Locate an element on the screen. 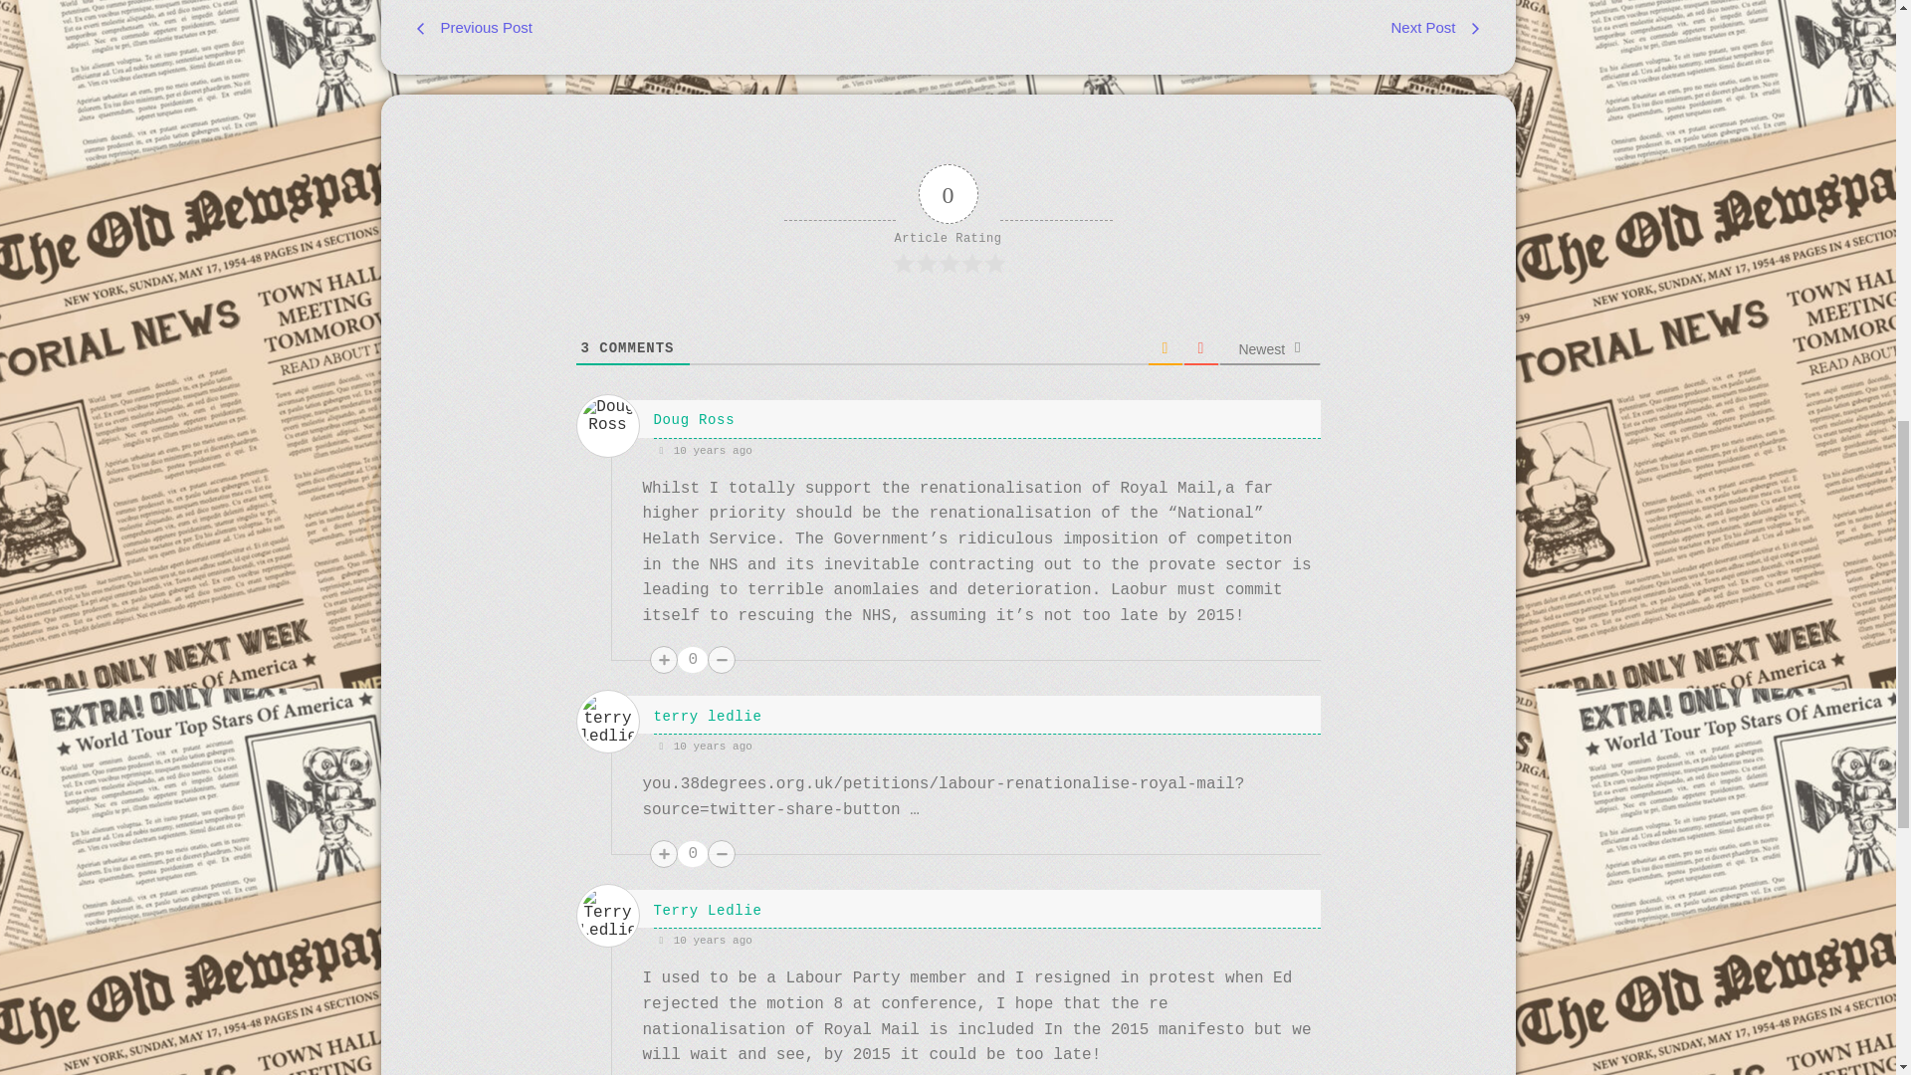 The height and width of the screenshot is (1075, 1911). Next Post is located at coordinates (1222, 29).